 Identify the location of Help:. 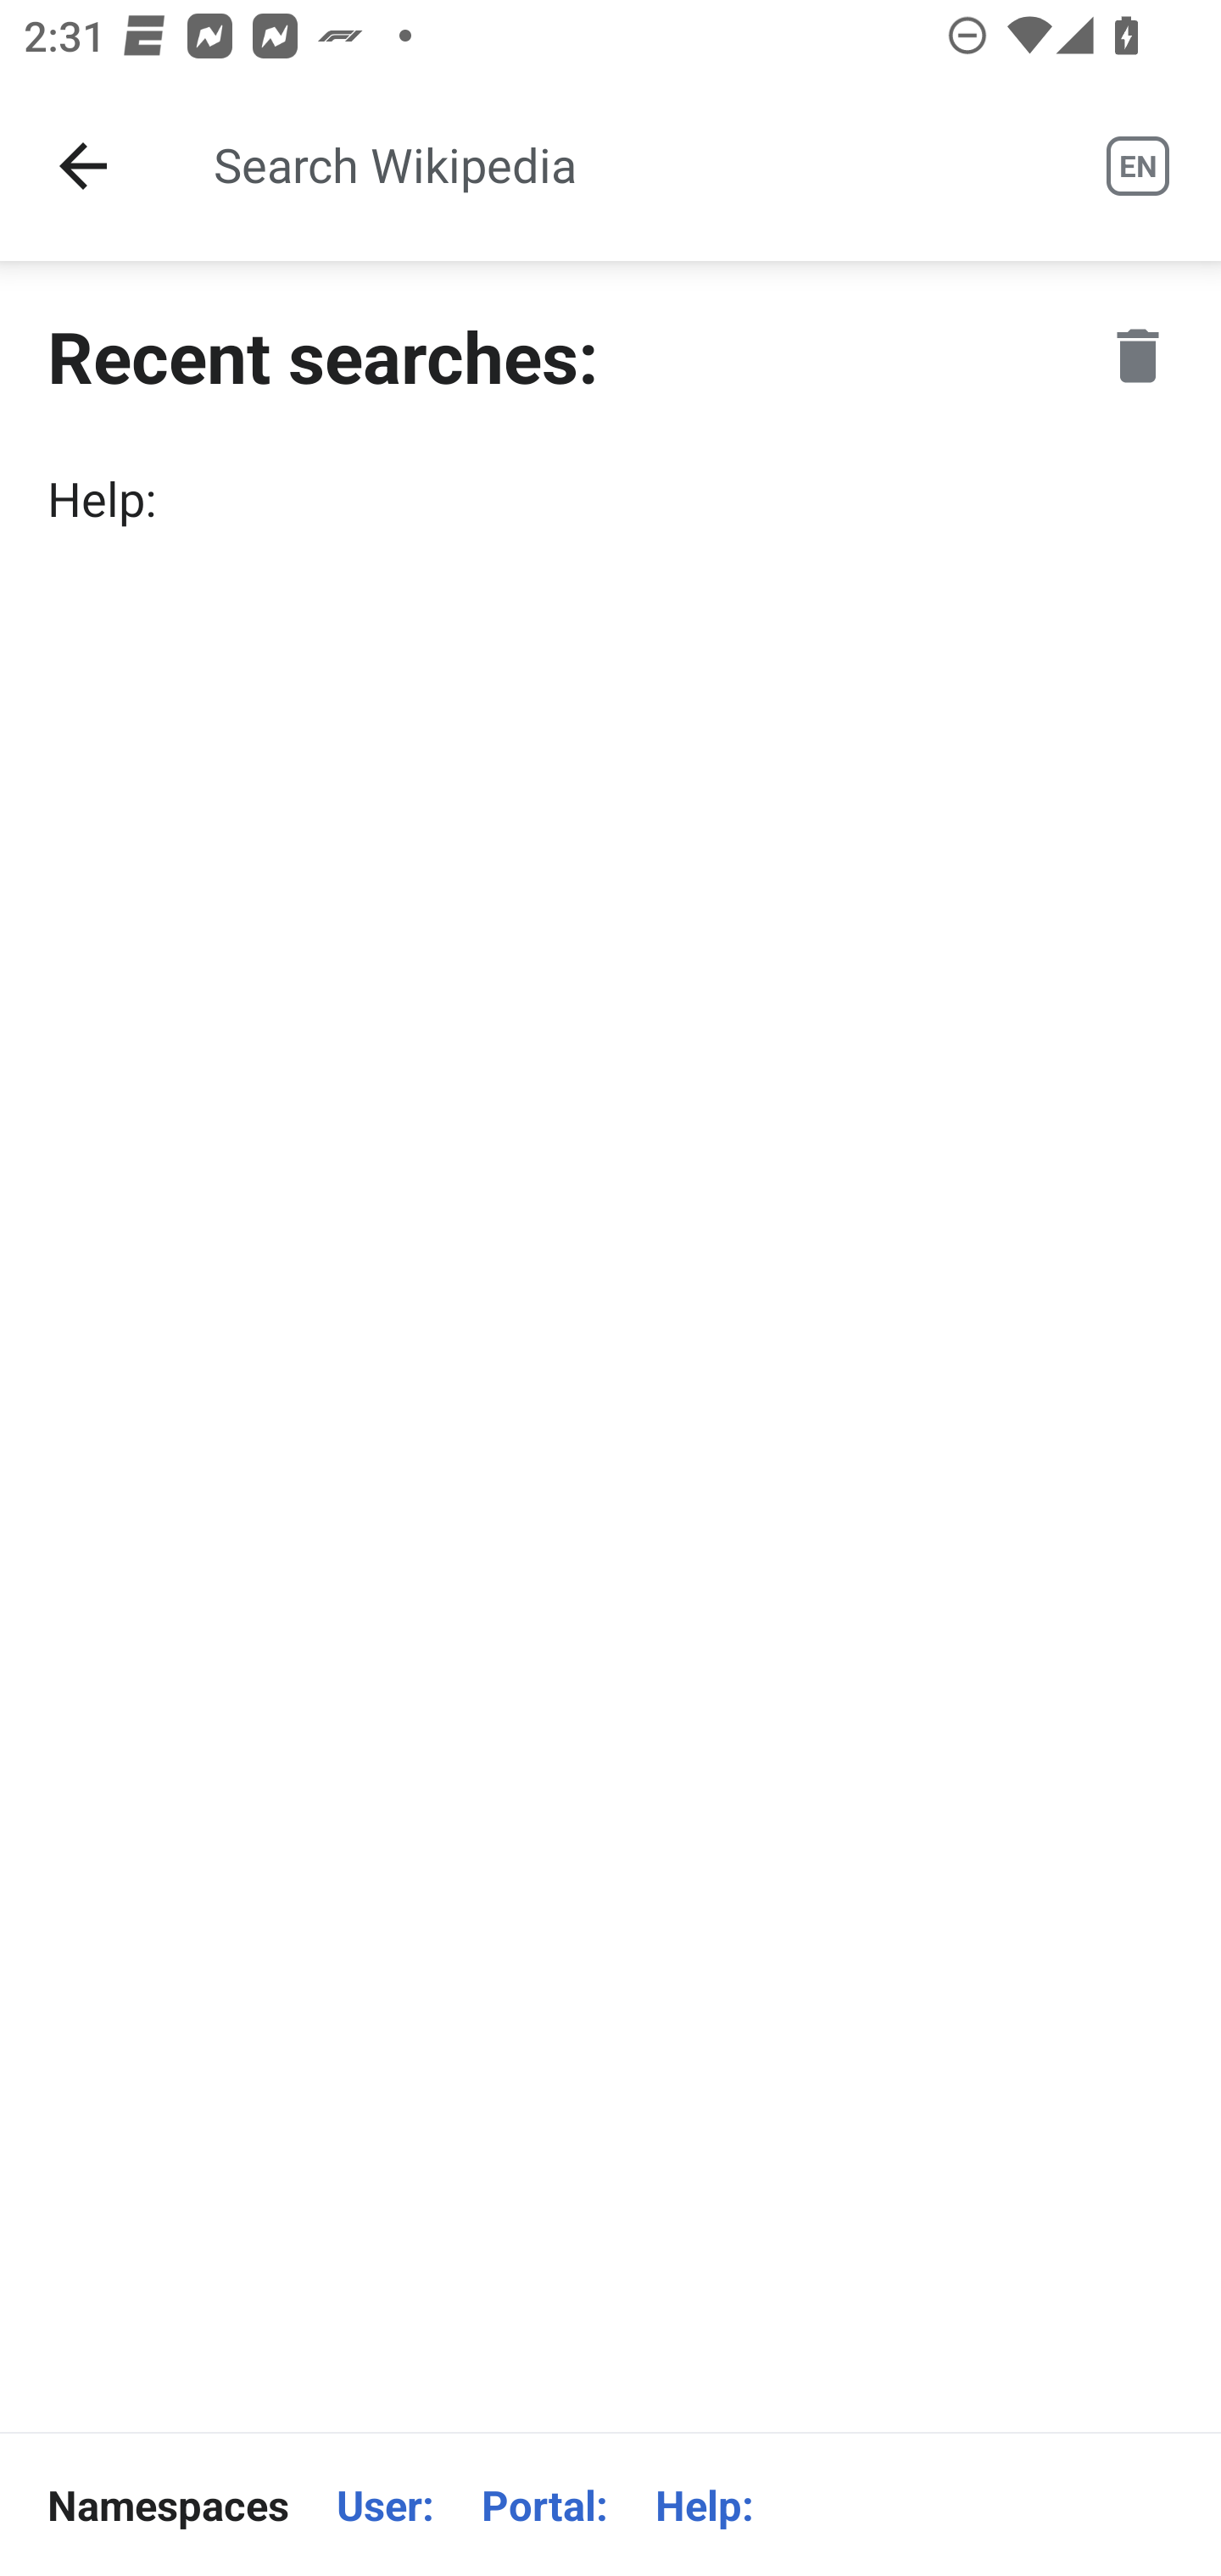
(704, 2505).